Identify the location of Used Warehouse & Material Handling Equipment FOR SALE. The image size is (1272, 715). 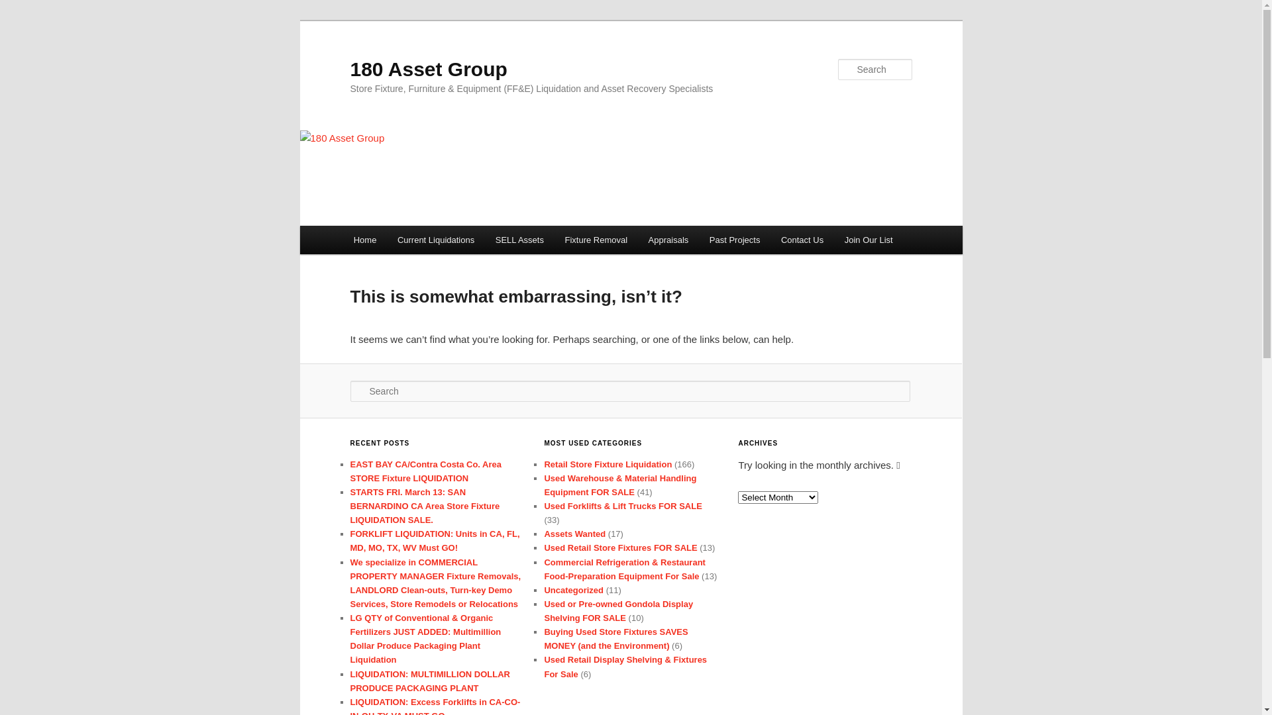
(620, 485).